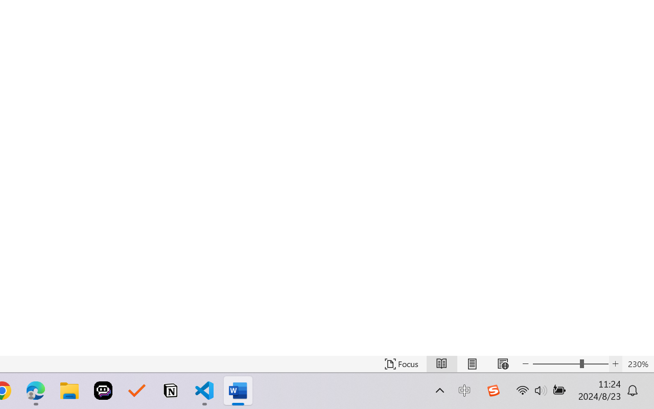  Describe the element at coordinates (525, 364) in the screenshot. I see `Decrease Text Size` at that location.